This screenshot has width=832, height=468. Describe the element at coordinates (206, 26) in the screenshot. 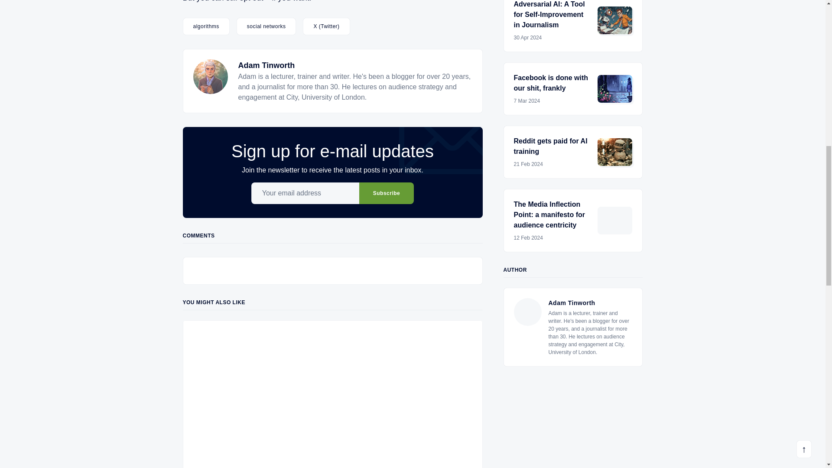

I see `algorithms` at that location.